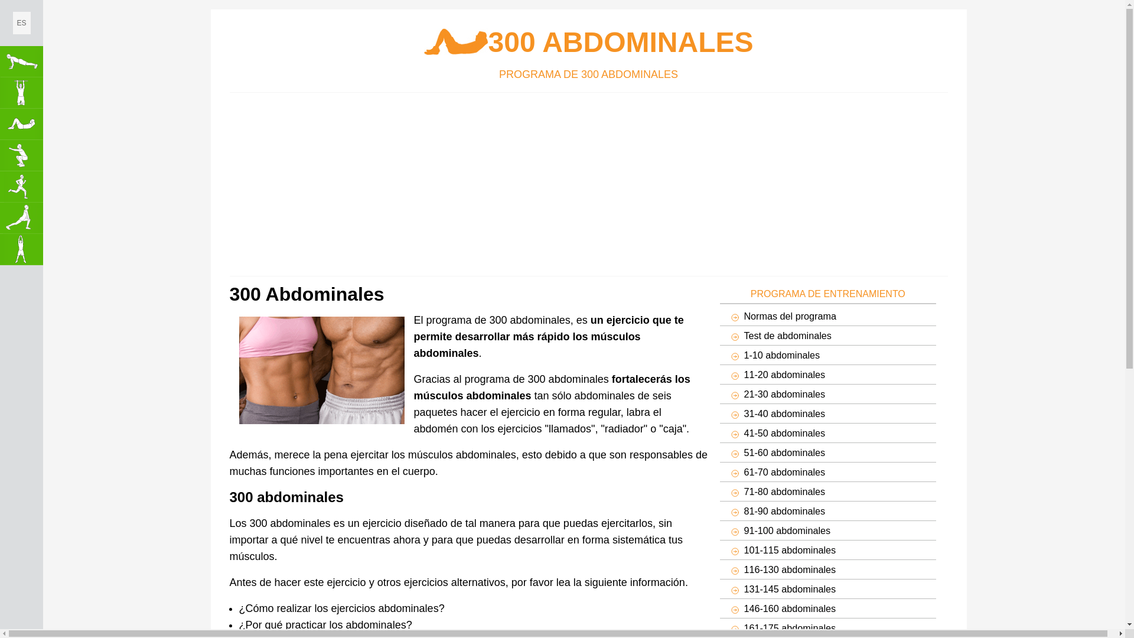 This screenshot has height=638, width=1134. Describe the element at coordinates (828, 491) in the screenshot. I see `71-80 abdominales` at that location.